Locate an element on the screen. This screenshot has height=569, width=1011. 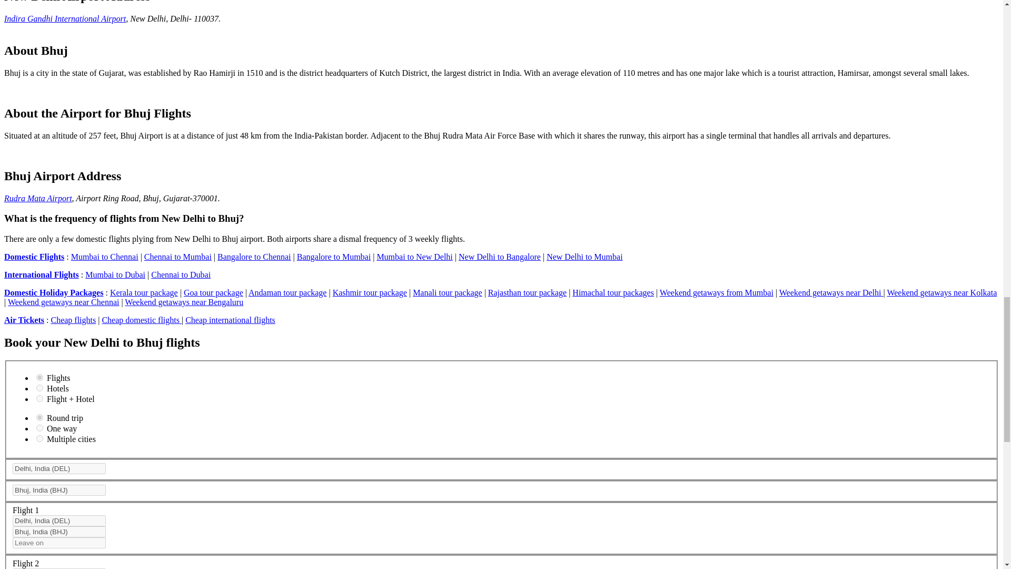
1 is located at coordinates (40, 417).